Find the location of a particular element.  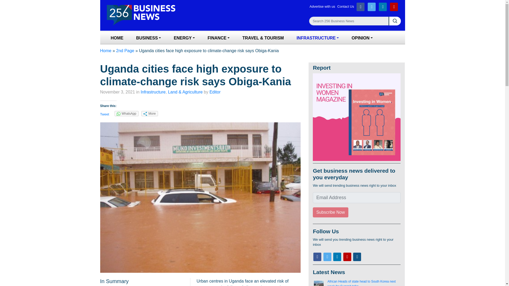

Search is located at coordinates (349, 21).